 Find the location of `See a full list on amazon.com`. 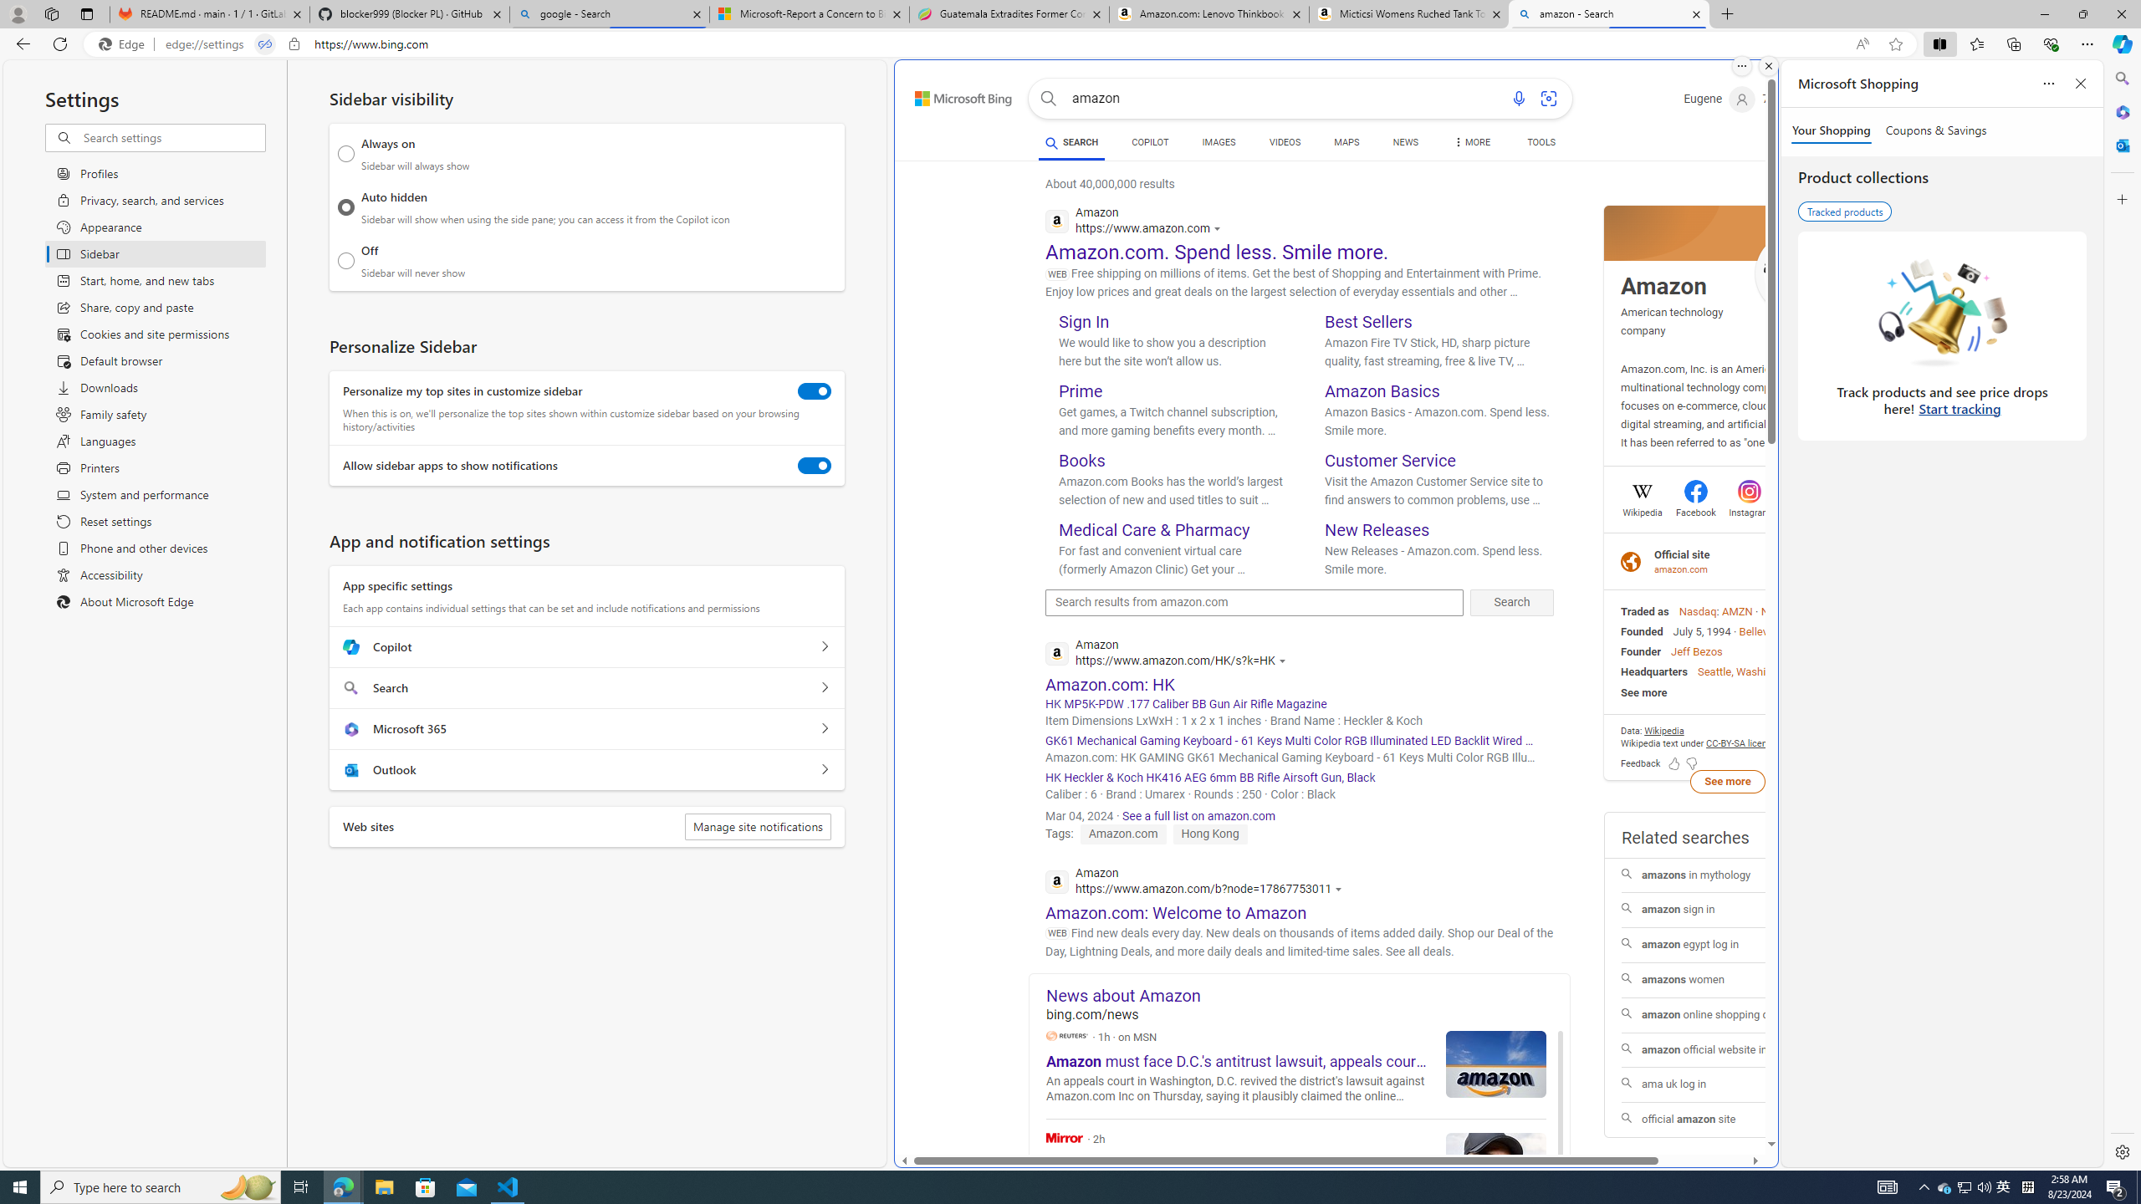

See a full list on amazon.com is located at coordinates (1198, 816).